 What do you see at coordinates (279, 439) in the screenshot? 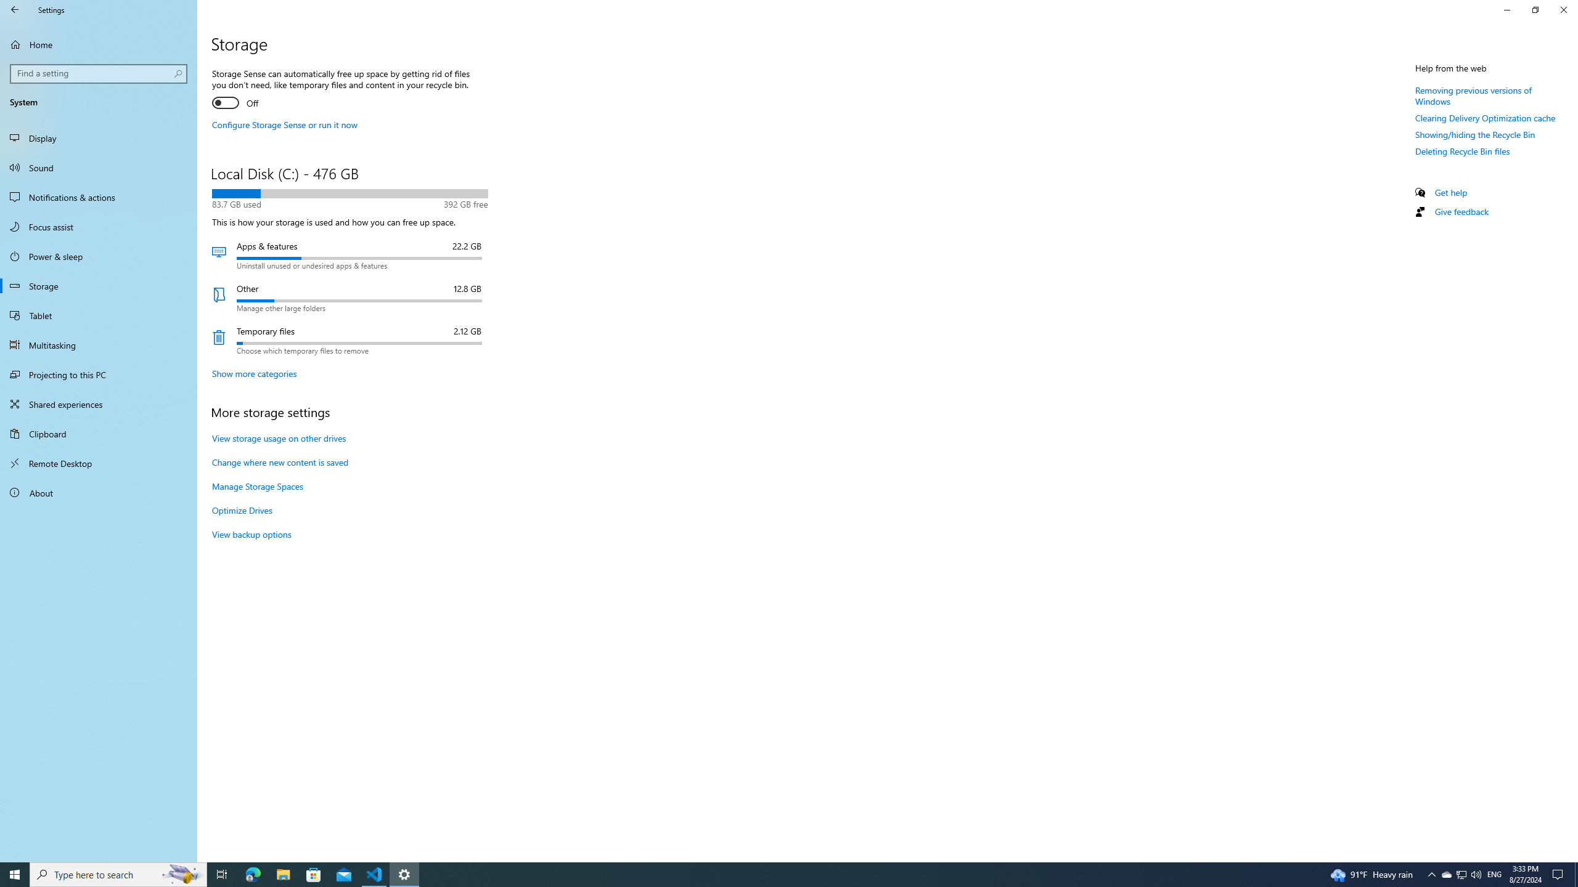
I see `View storage usage on other drives` at bounding box center [279, 439].